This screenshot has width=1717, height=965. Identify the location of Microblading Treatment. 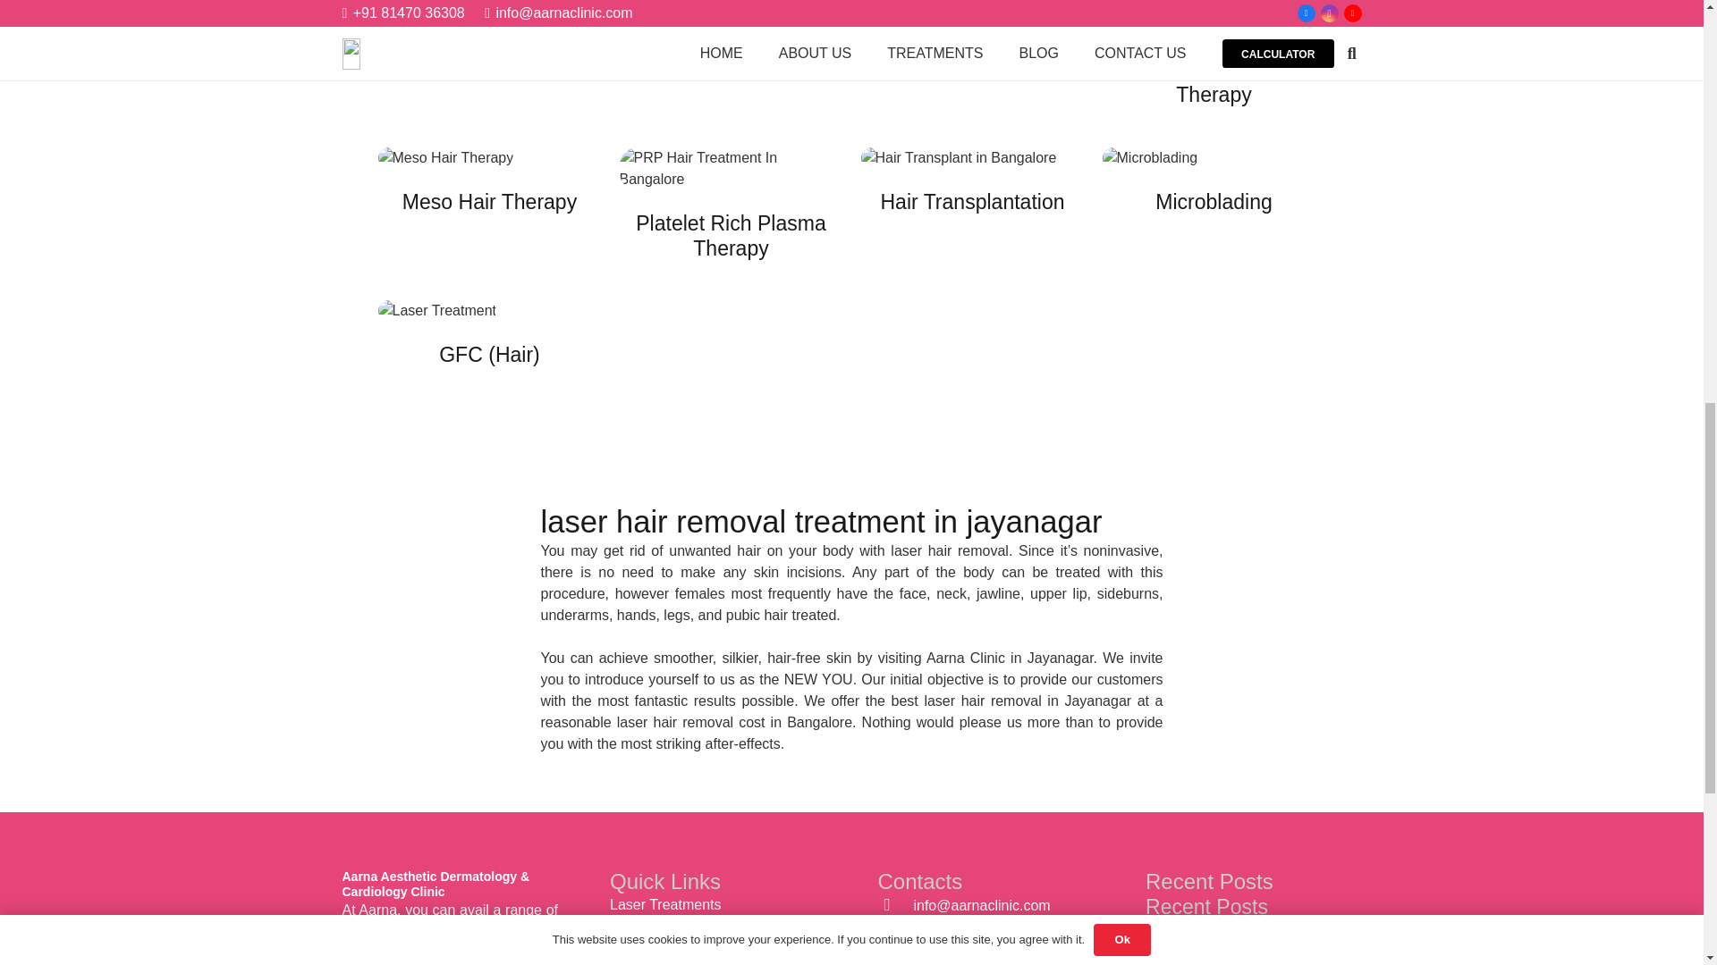
(1214, 214).